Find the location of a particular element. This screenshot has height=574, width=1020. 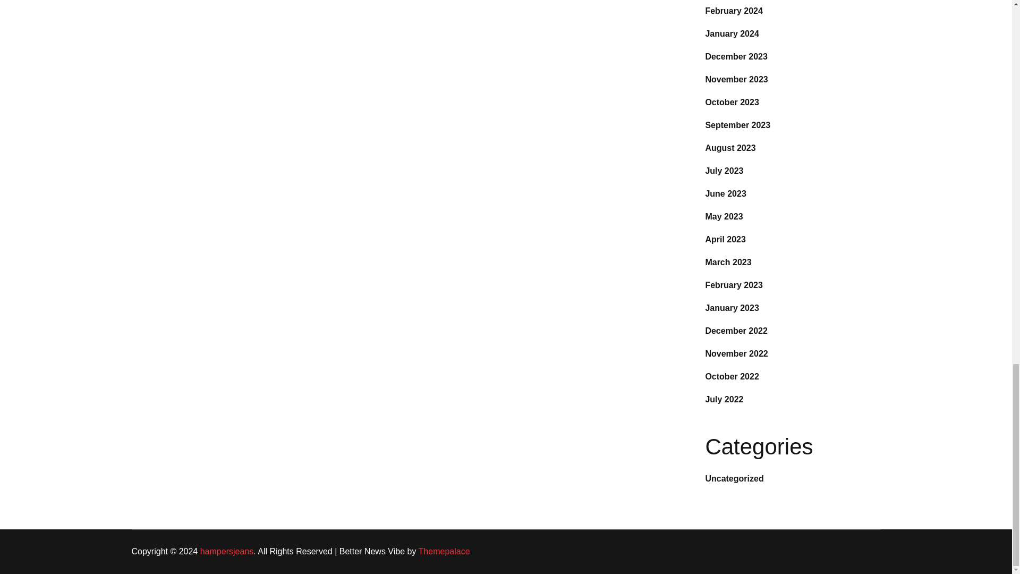

November 2023 is located at coordinates (736, 79).